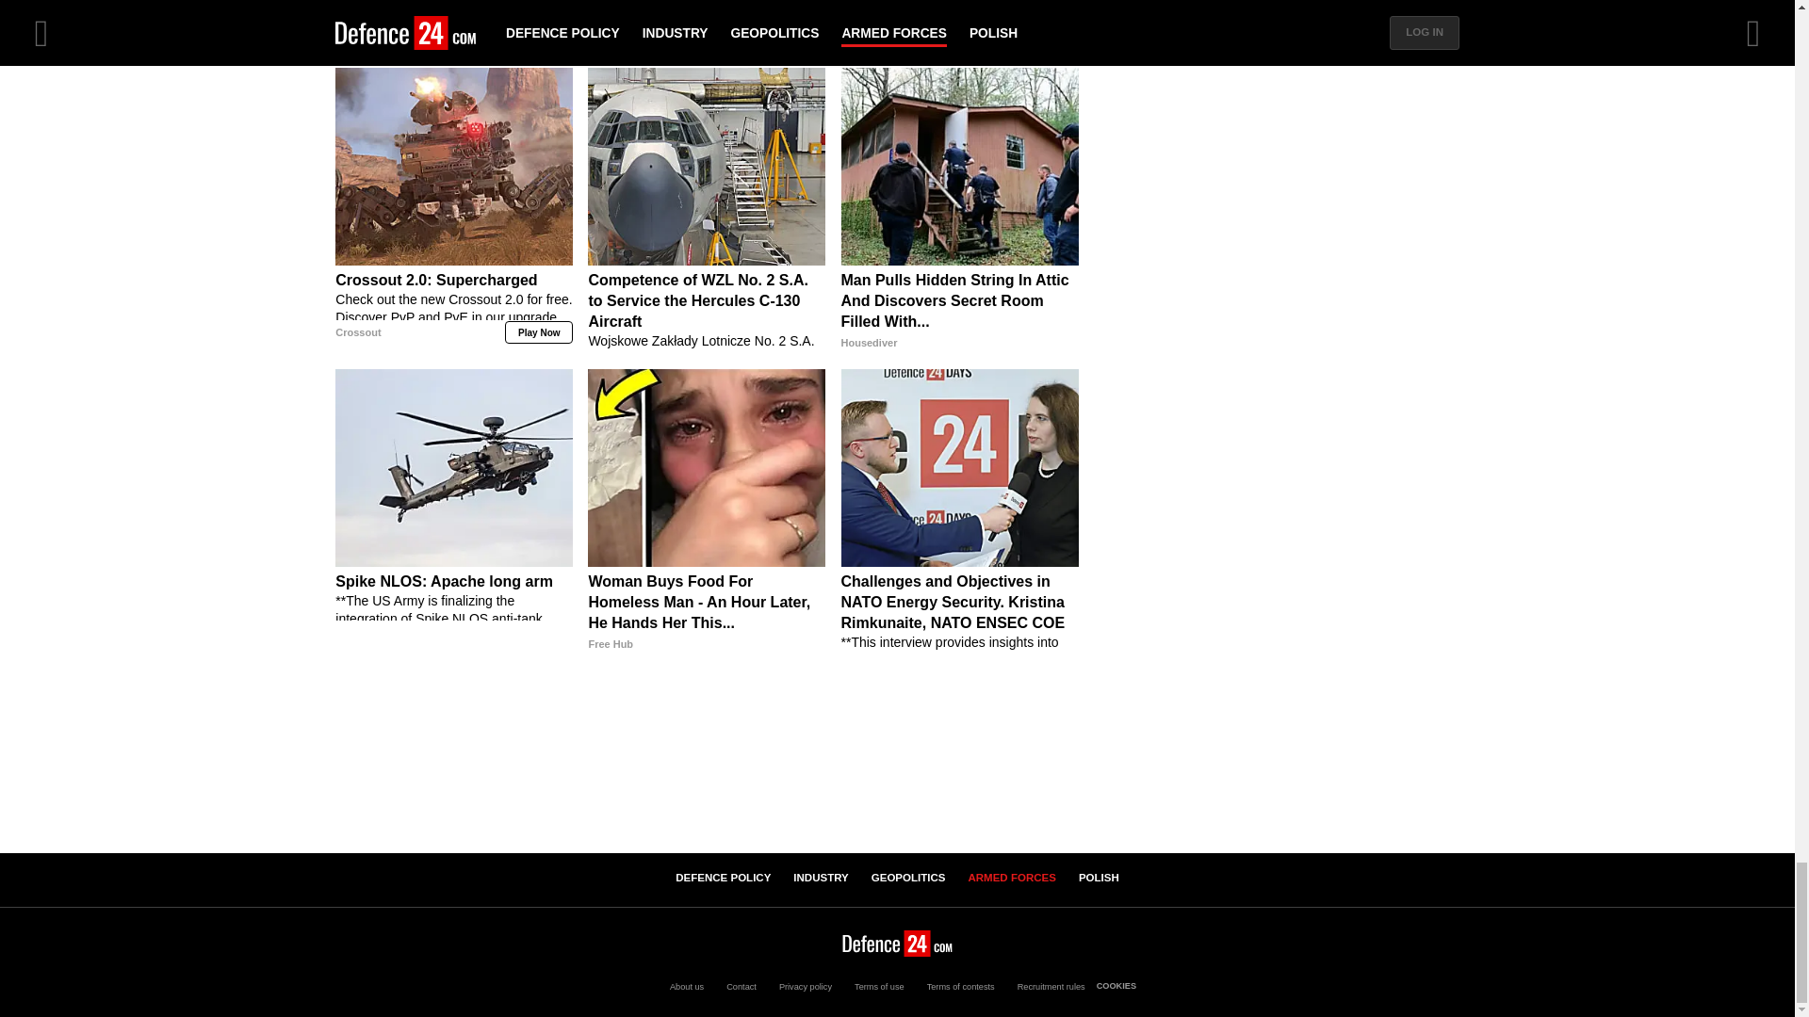 This screenshot has height=1017, width=1809. Describe the element at coordinates (1044, 51) in the screenshot. I see `przez Taboola` at that location.